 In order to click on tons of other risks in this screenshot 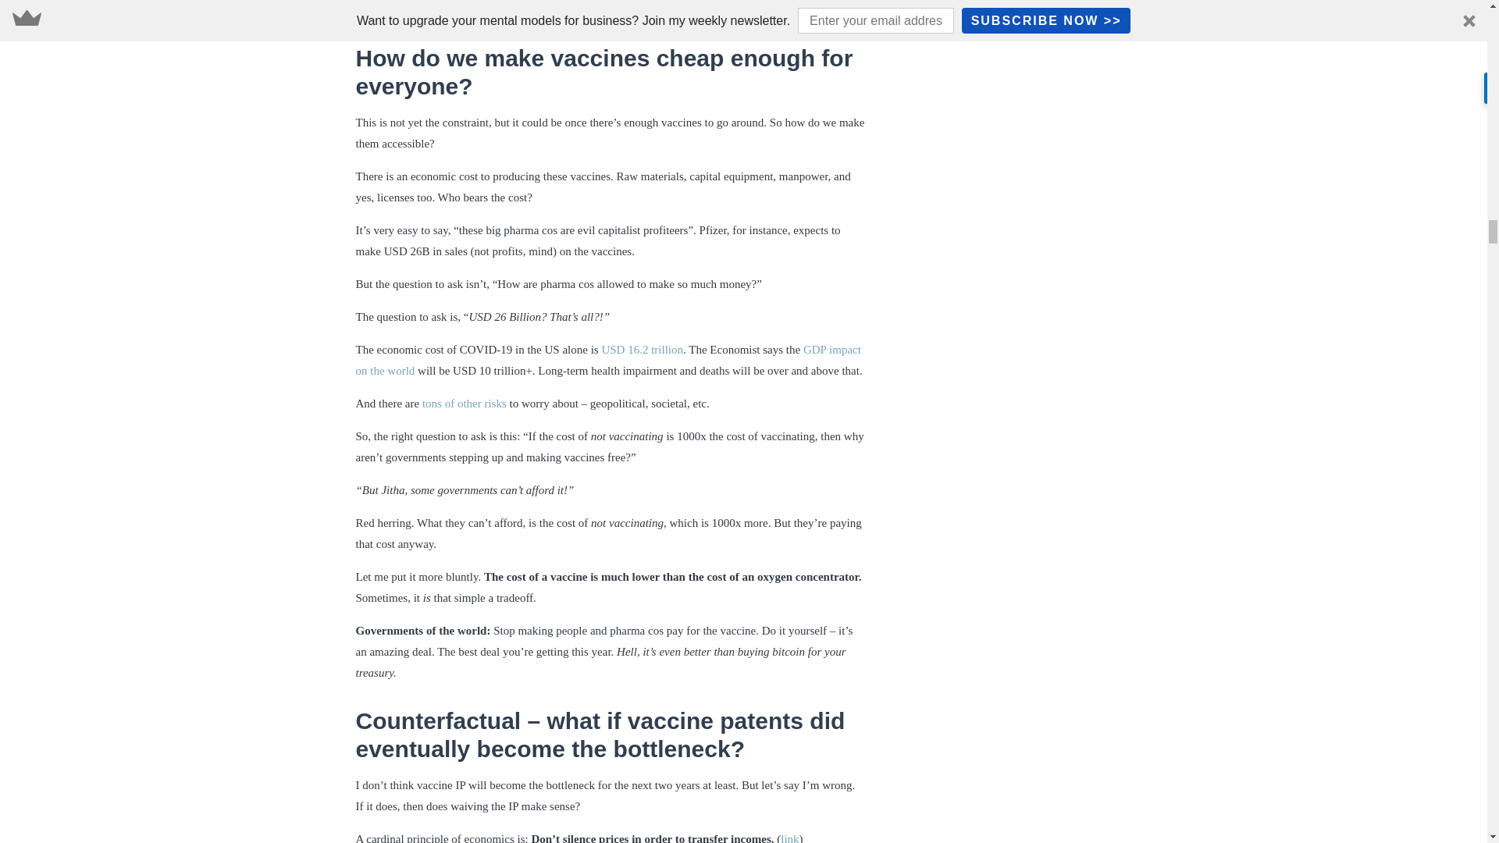, I will do `click(464, 403)`.